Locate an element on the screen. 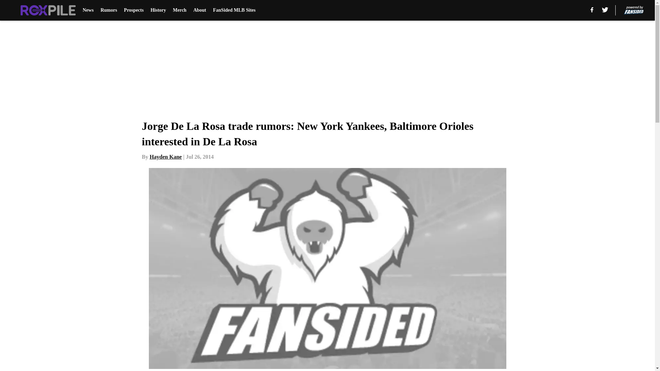 This screenshot has height=371, width=660. Hayden Kane is located at coordinates (166, 157).